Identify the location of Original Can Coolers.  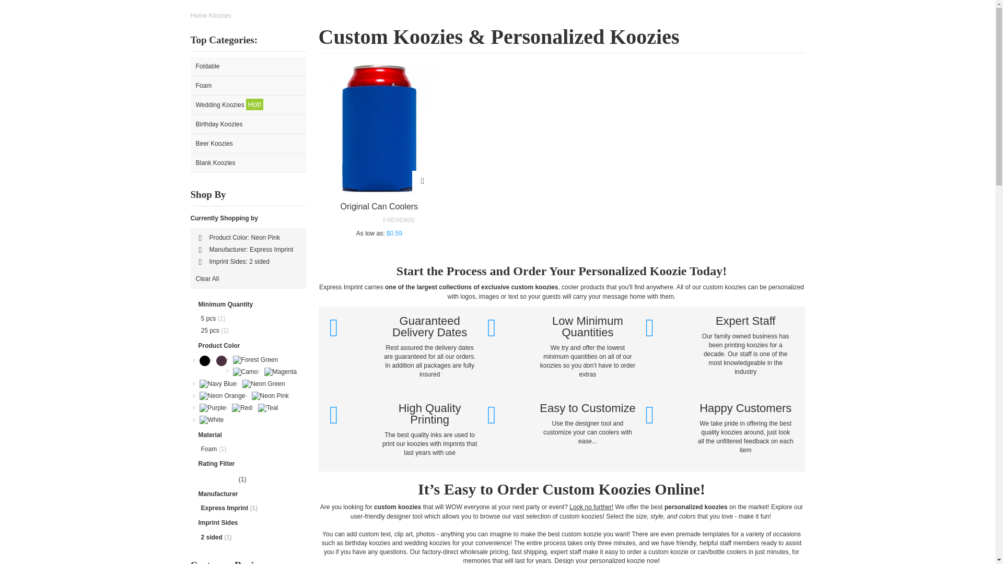
(379, 206).